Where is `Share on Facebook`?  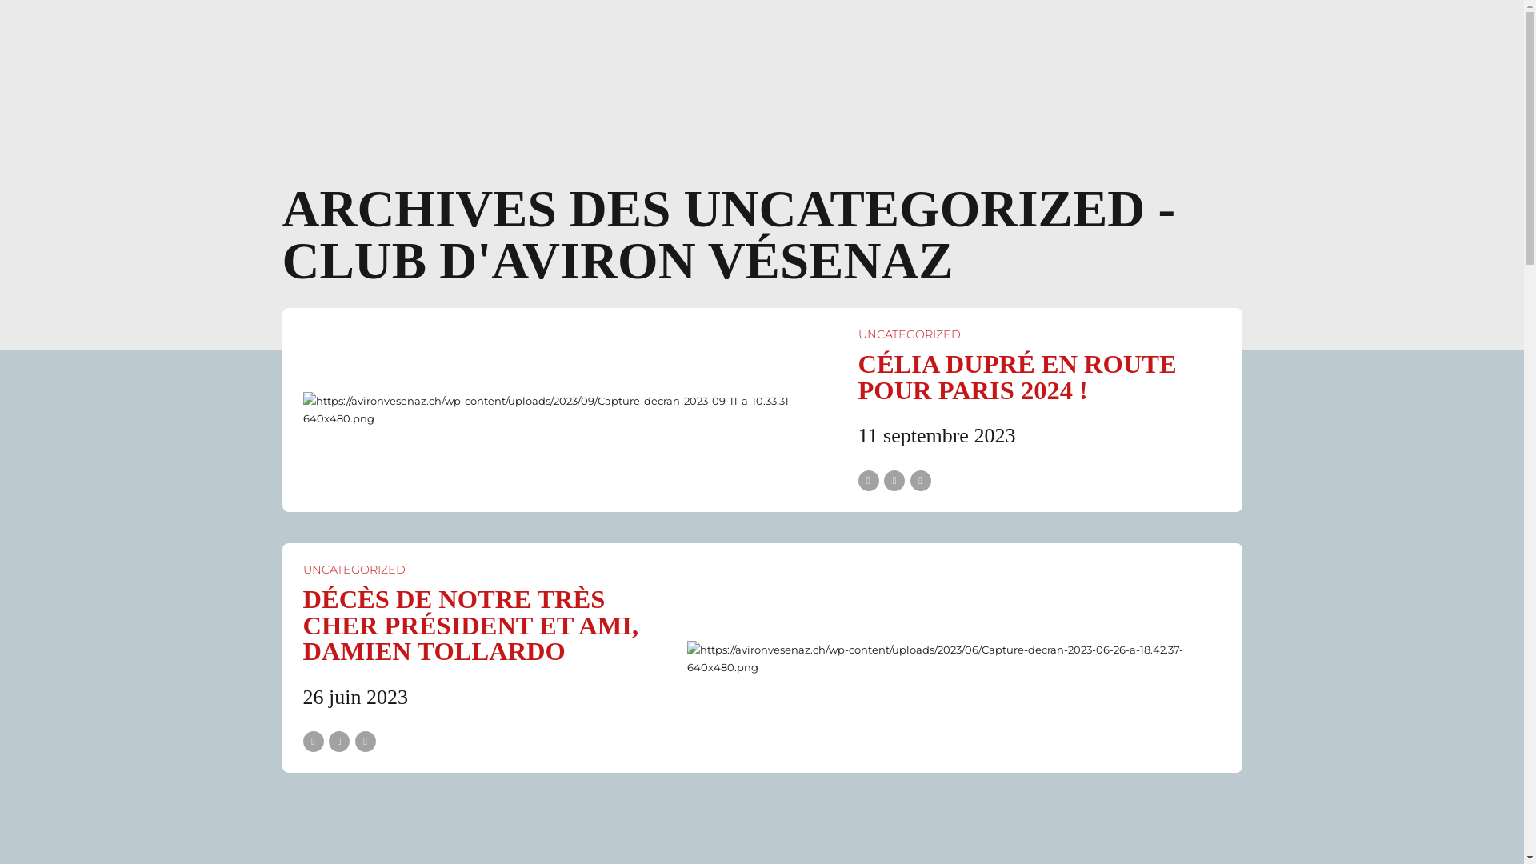
Share on Facebook is located at coordinates (868, 481).